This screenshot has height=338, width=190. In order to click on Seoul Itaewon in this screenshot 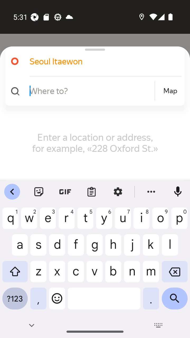, I will do `click(93, 61)`.